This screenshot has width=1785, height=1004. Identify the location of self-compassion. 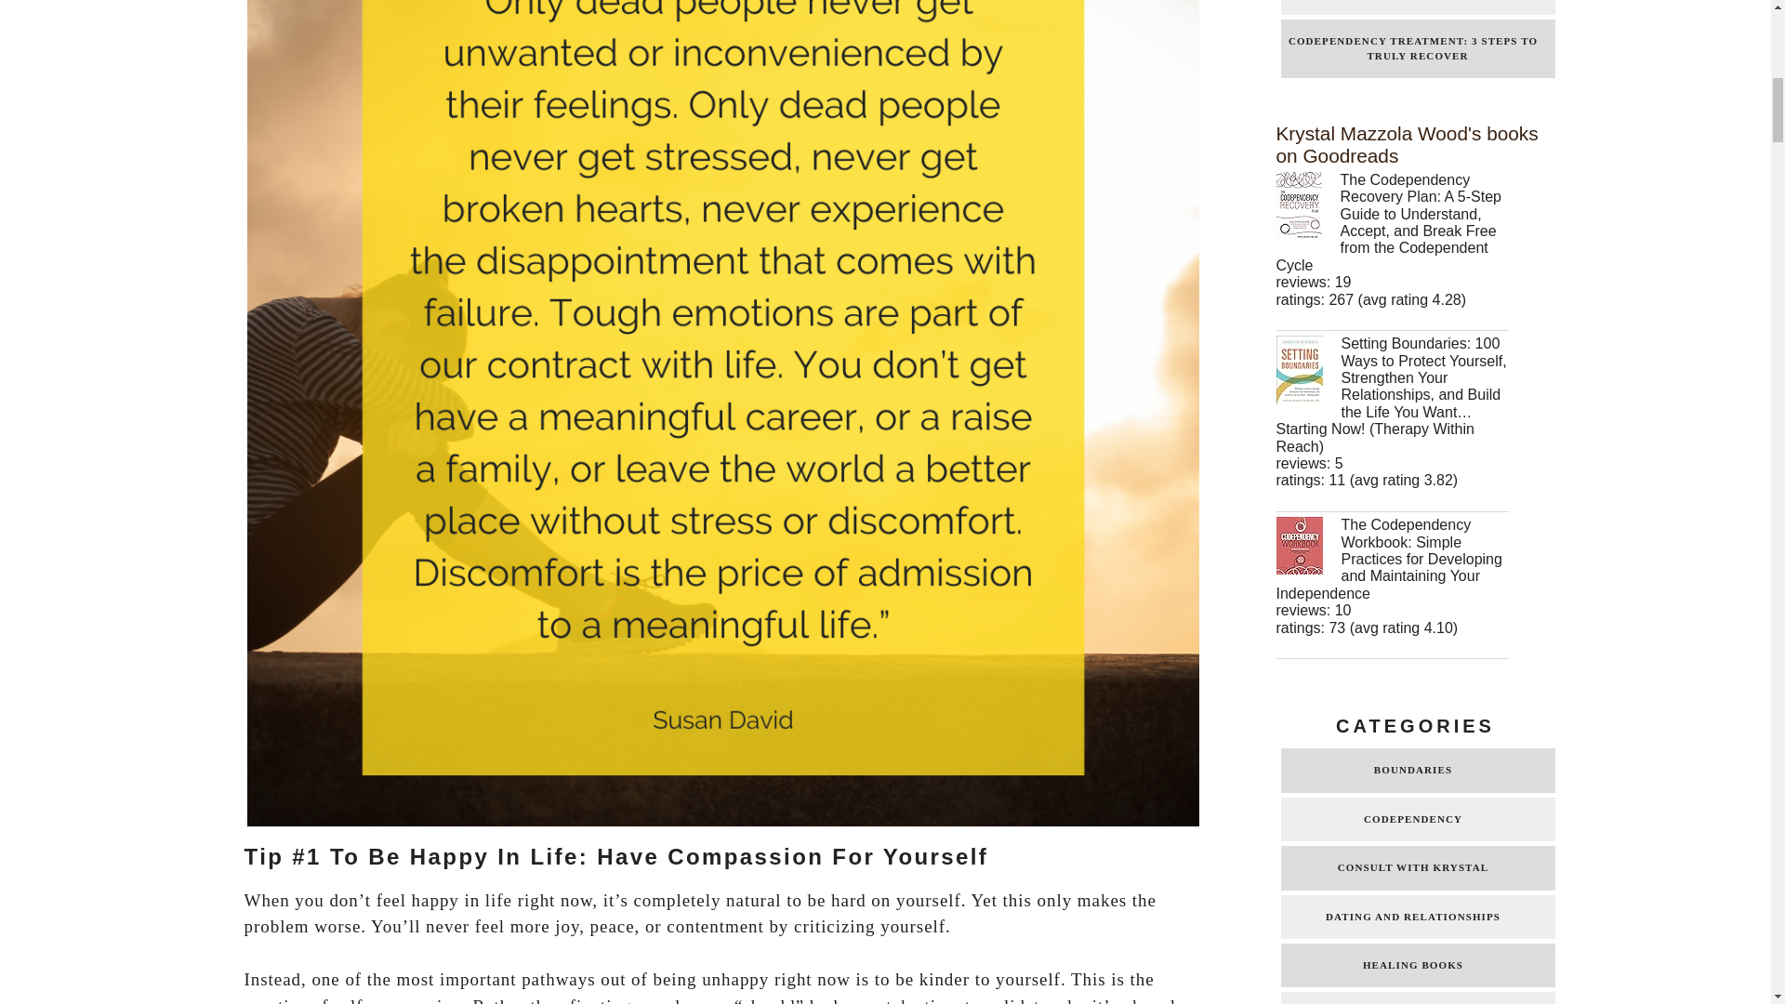
(398, 1000).